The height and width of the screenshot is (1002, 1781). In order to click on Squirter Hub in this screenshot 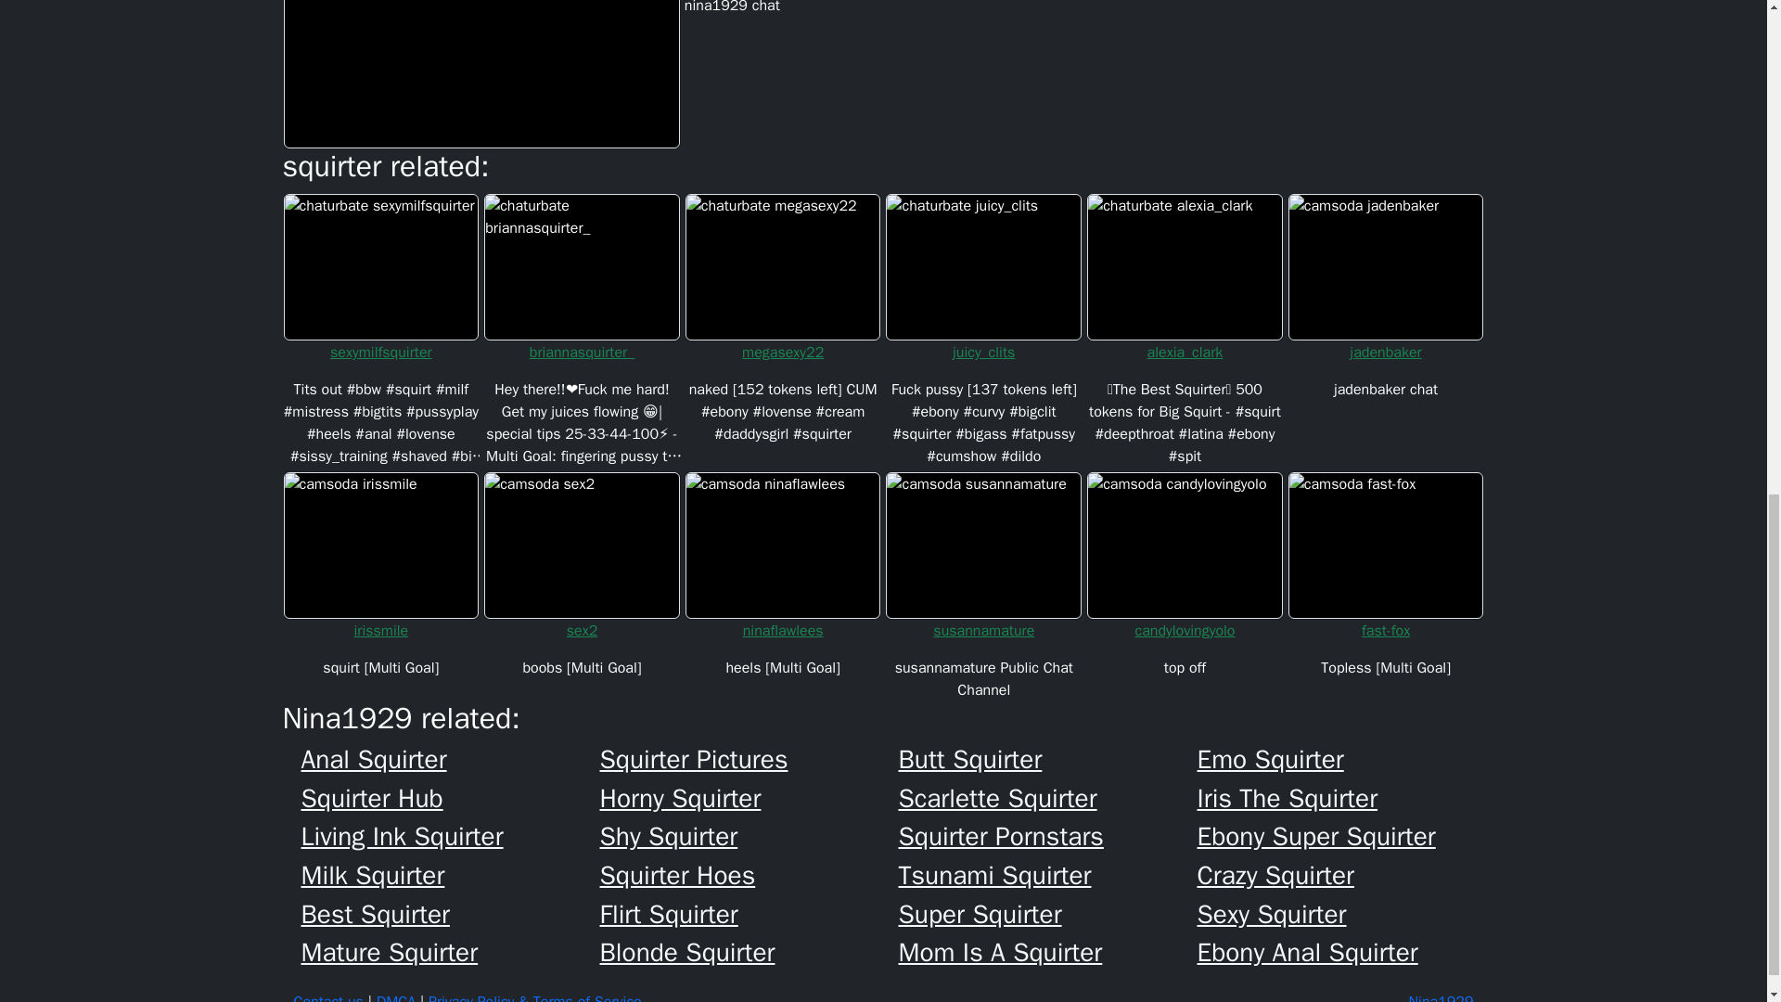, I will do `click(449, 798)`.